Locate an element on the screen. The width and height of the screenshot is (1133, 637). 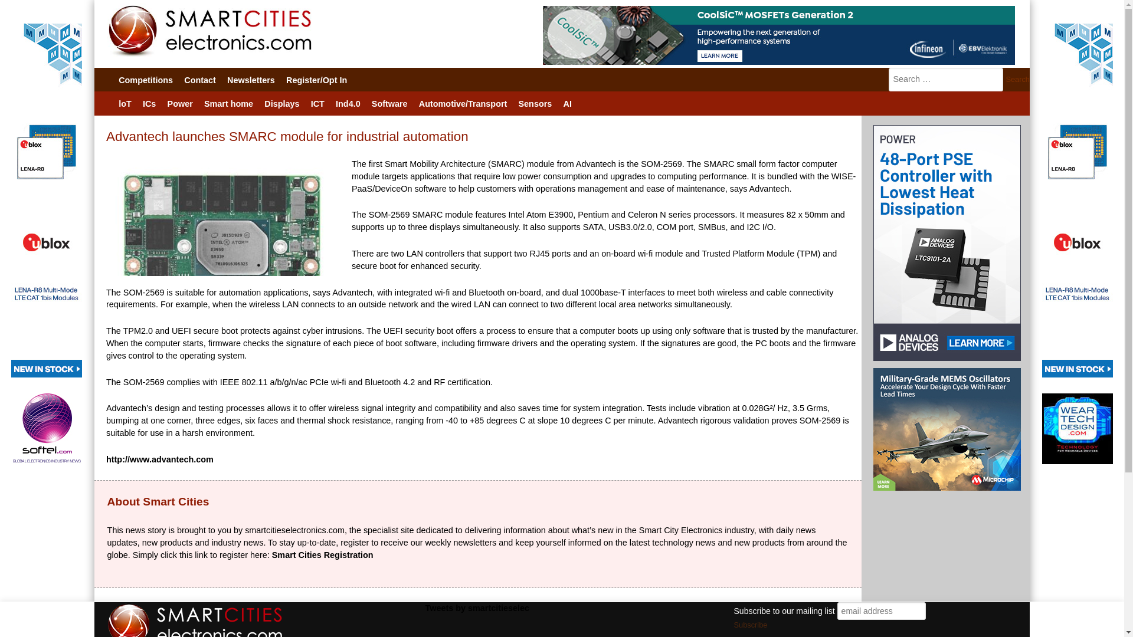
Accept is located at coordinates (774, 620).